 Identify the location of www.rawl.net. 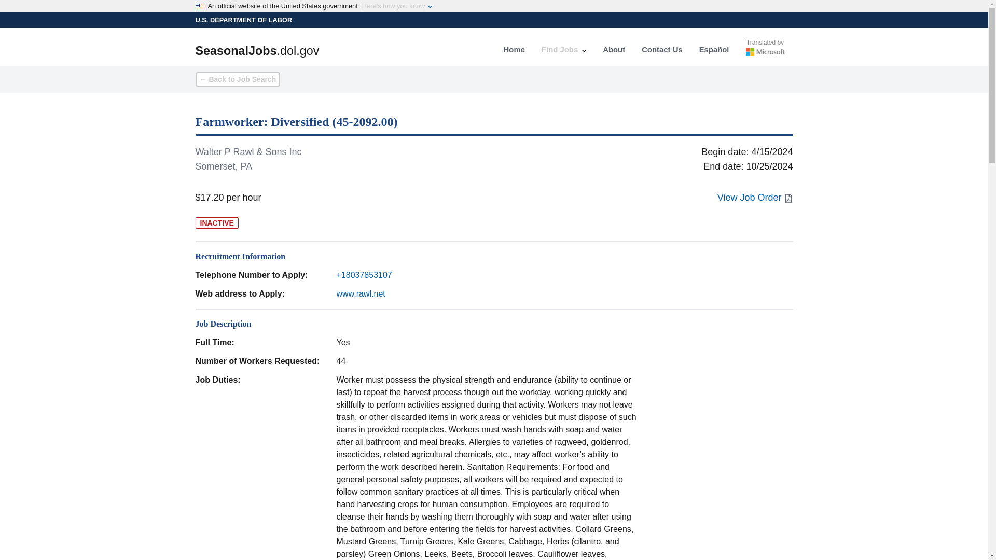
(360, 293).